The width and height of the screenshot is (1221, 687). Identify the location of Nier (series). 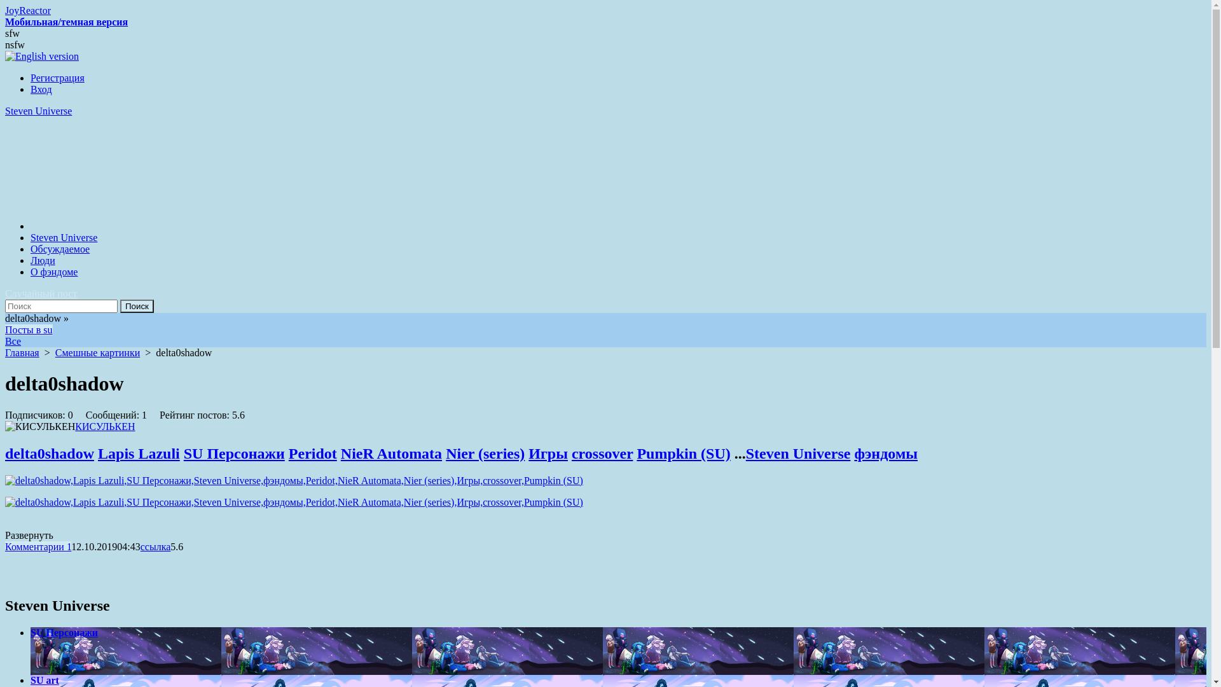
(485, 454).